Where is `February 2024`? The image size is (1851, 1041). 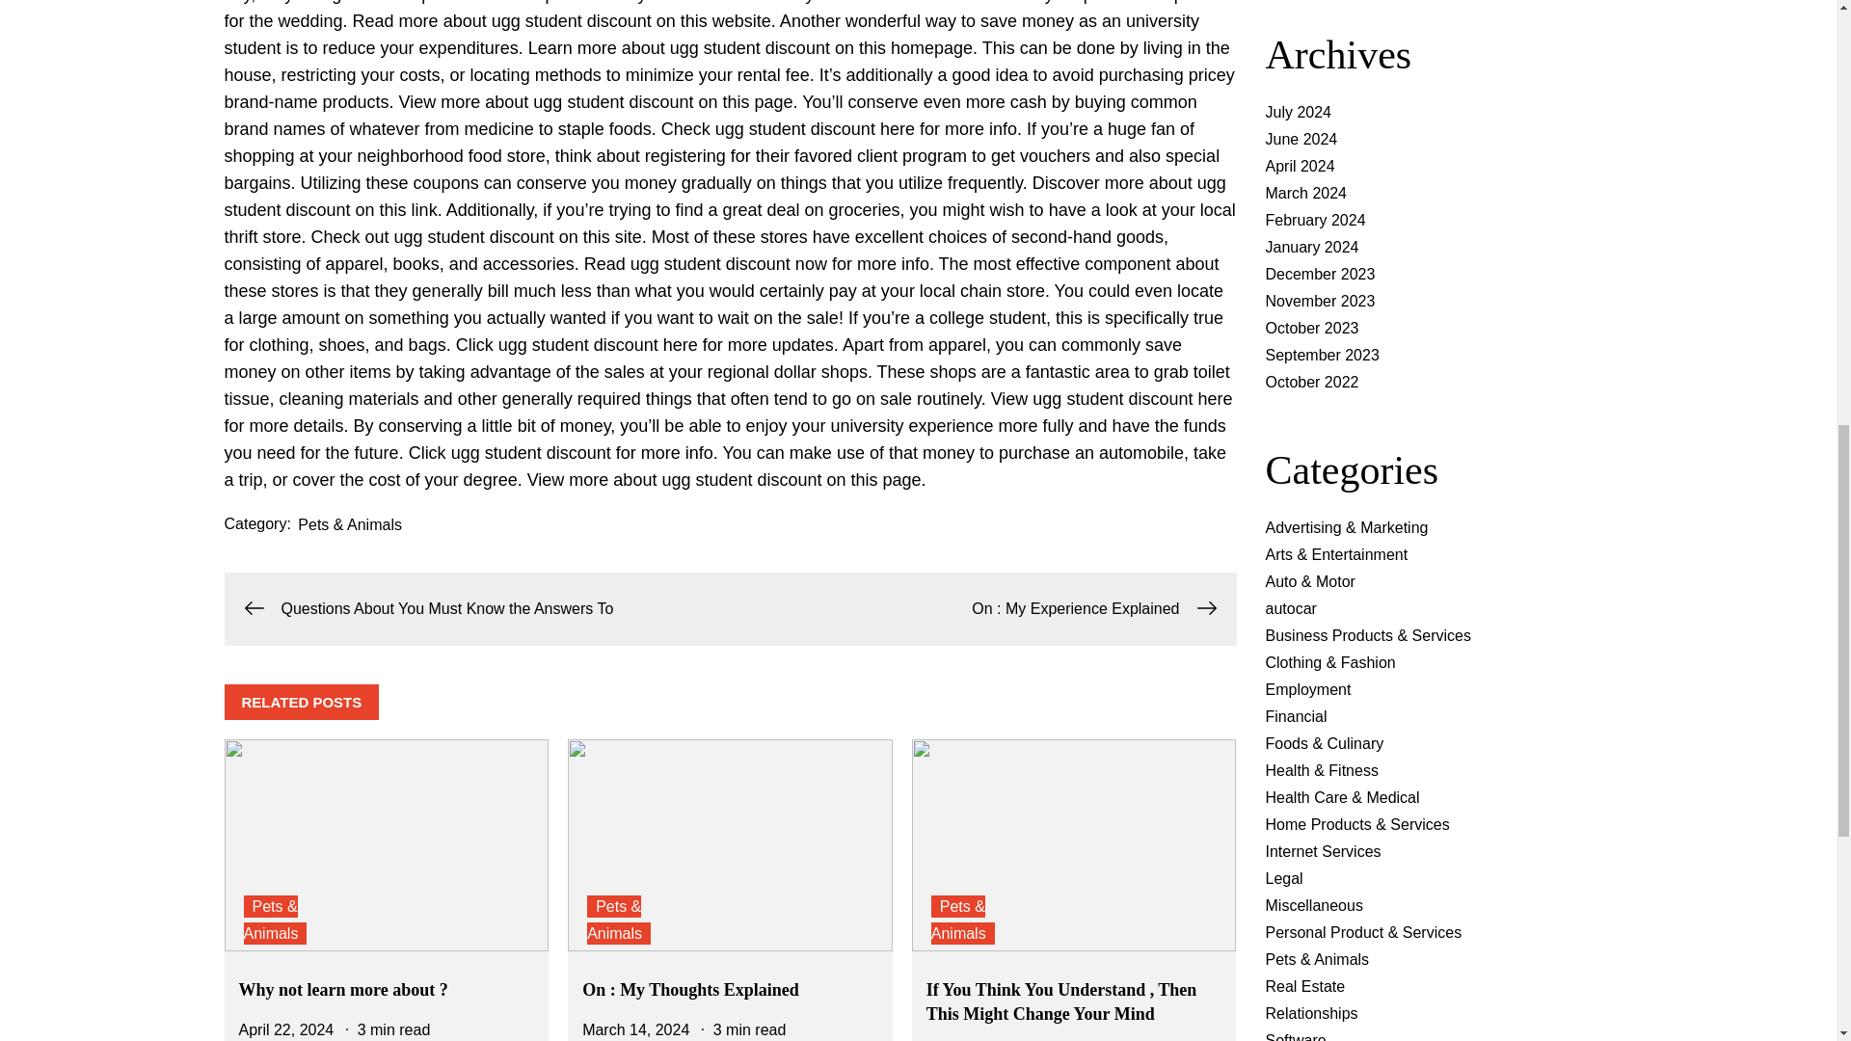 February 2024 is located at coordinates (1315, 220).